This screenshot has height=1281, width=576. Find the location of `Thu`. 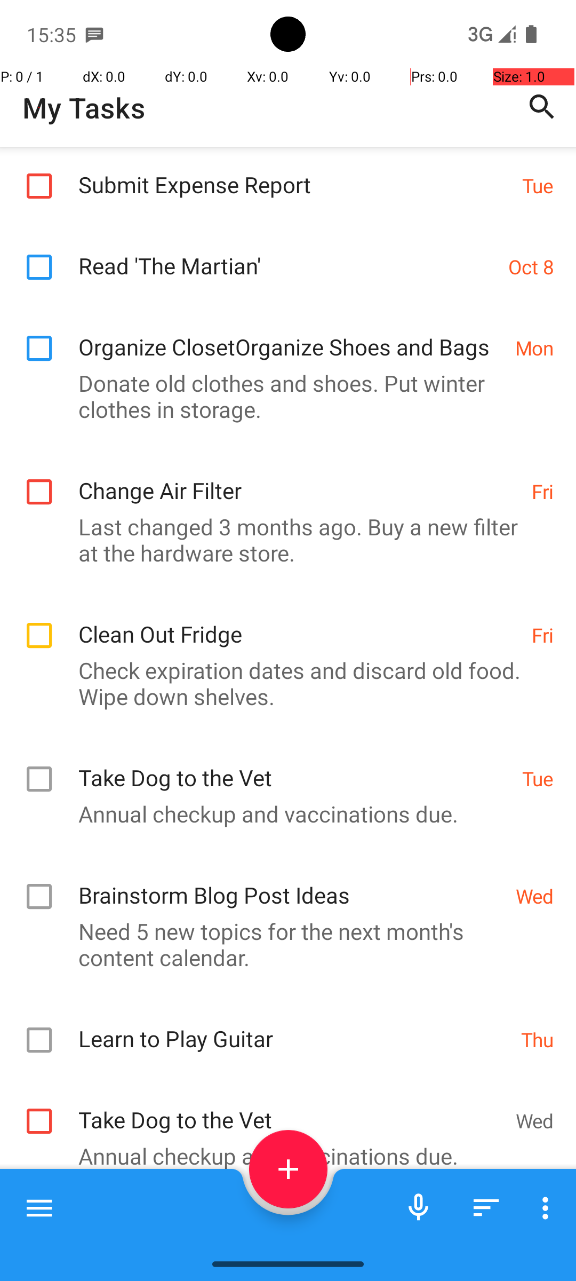

Thu is located at coordinates (538, 1039).